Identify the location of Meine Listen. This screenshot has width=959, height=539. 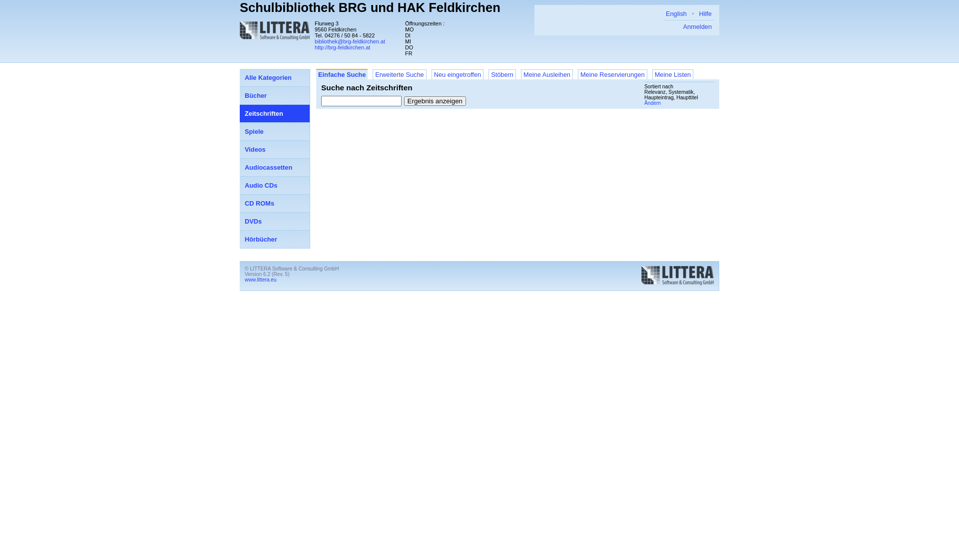
(673, 74).